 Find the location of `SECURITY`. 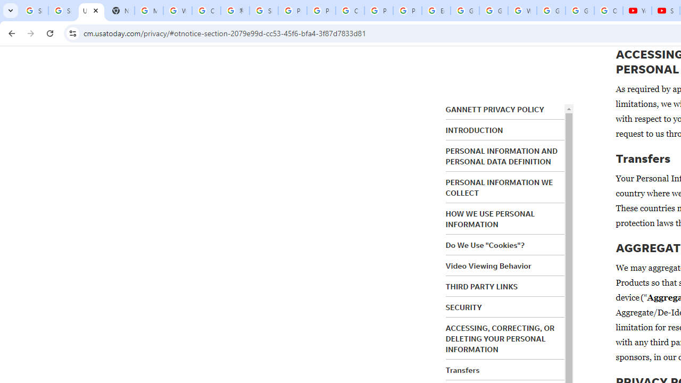

SECURITY is located at coordinates (464, 307).